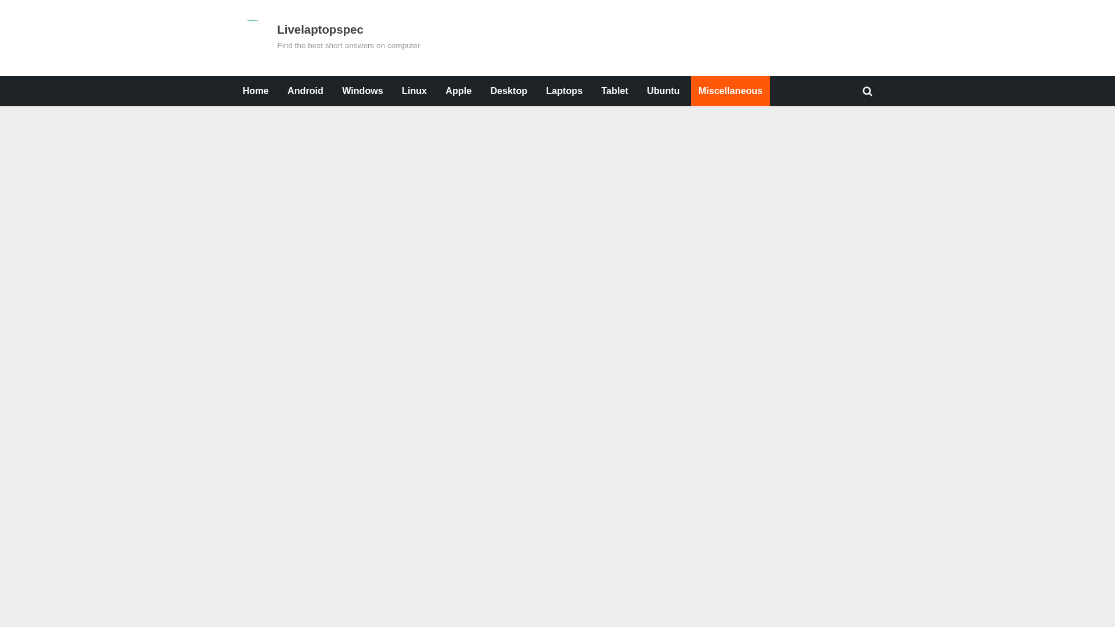 The width and height of the screenshot is (1115, 627). I want to click on Android, so click(305, 91).